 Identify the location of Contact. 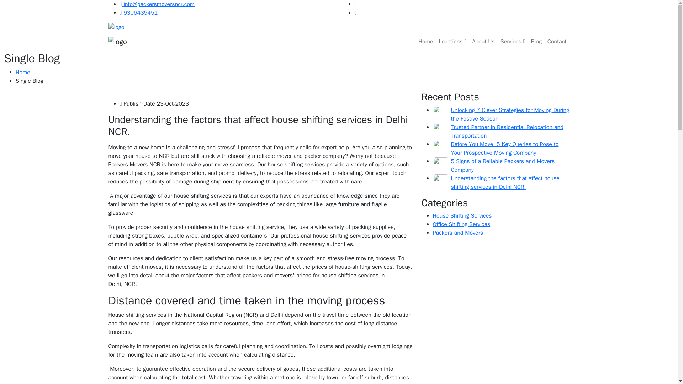
(557, 42).